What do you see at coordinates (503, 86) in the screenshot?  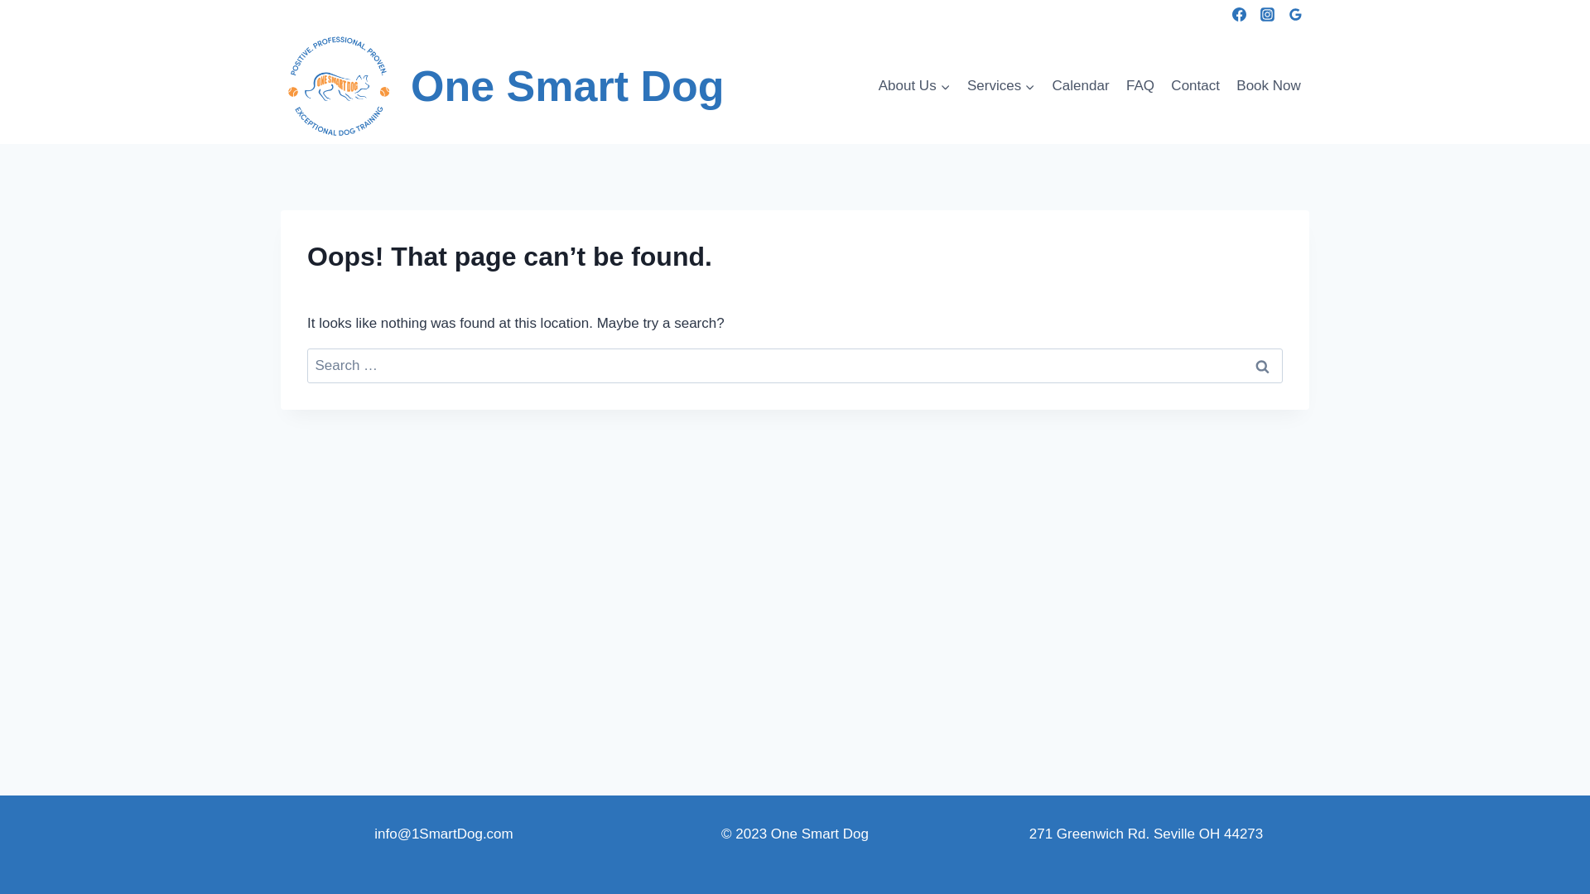 I see `One Smart Dog` at bounding box center [503, 86].